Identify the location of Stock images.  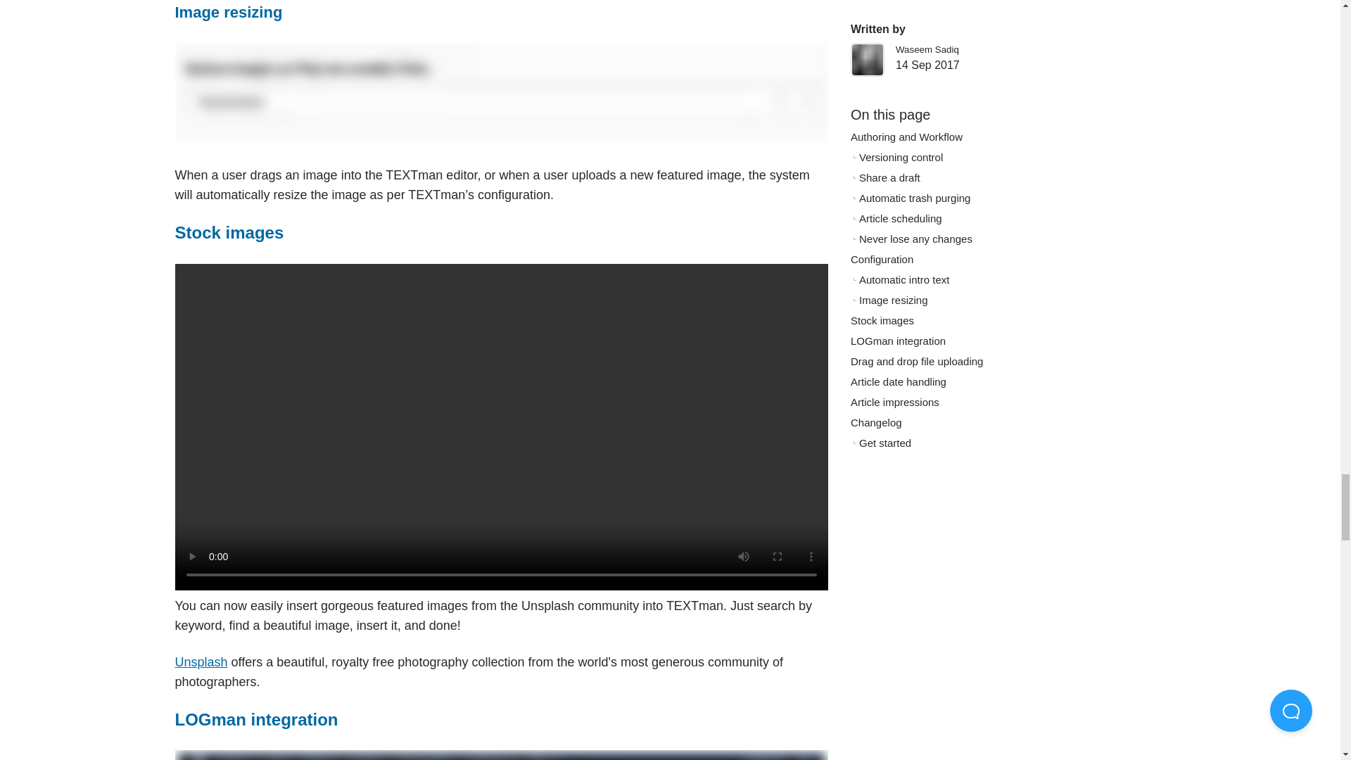
(229, 232).